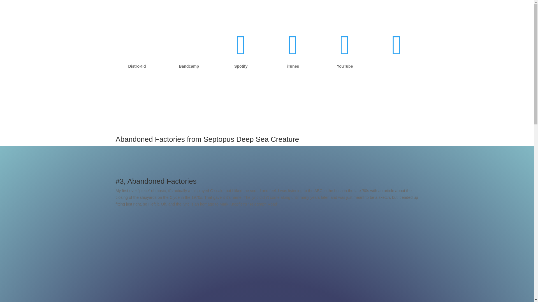 Image resolution: width=538 pixels, height=302 pixels. What do you see at coordinates (345, 53) in the screenshot?
I see `Tony Squires` at bounding box center [345, 53].